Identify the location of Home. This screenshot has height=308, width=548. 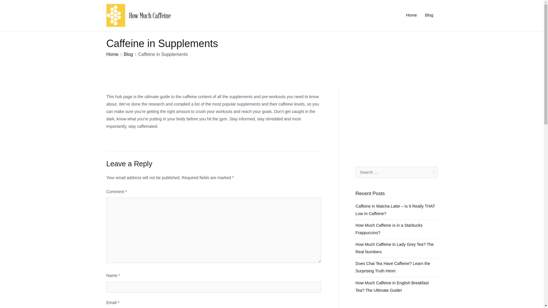
(112, 54).